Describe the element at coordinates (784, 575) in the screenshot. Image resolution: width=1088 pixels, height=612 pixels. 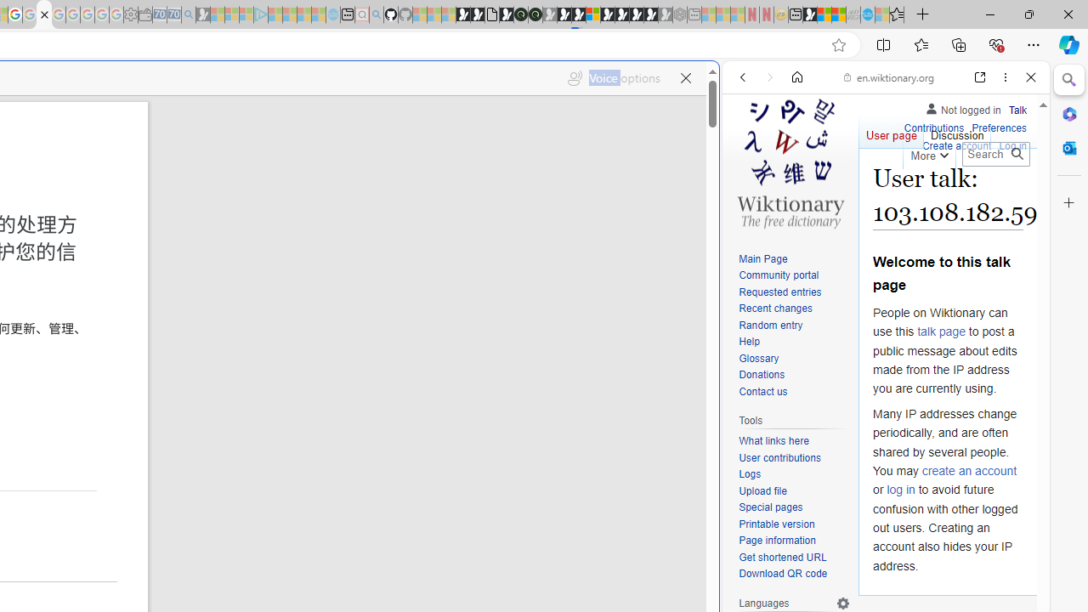
I see `Download QR code` at that location.